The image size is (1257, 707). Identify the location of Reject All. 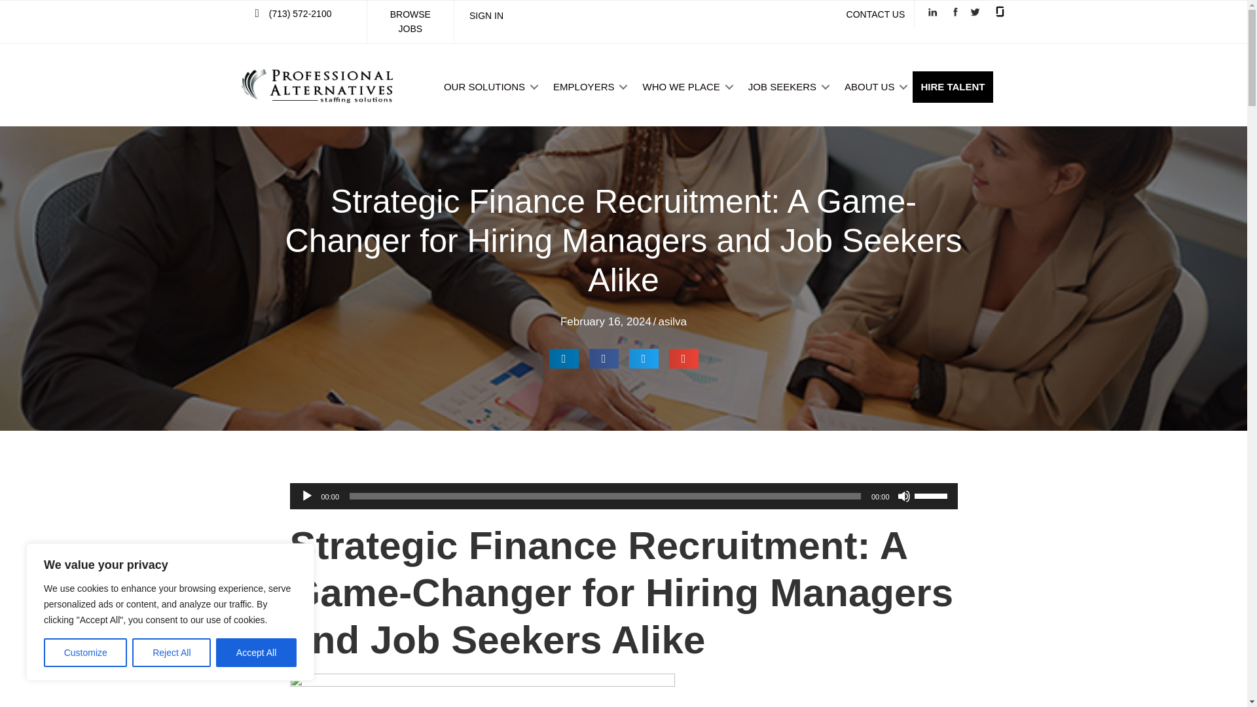
(172, 653).